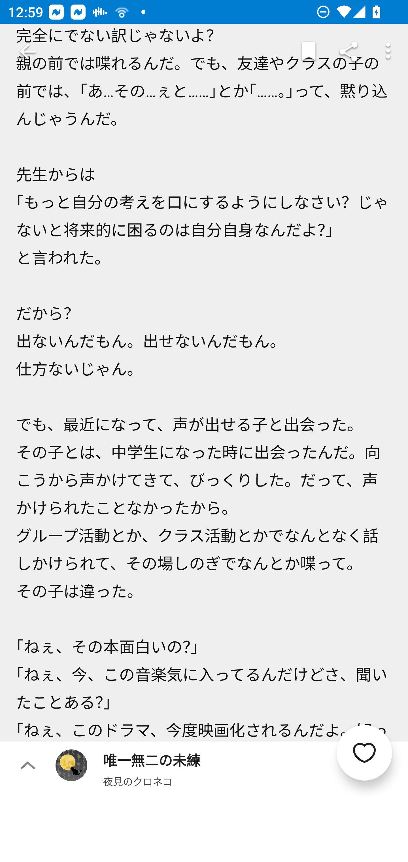  I want to click on Share, so click(348, 52).